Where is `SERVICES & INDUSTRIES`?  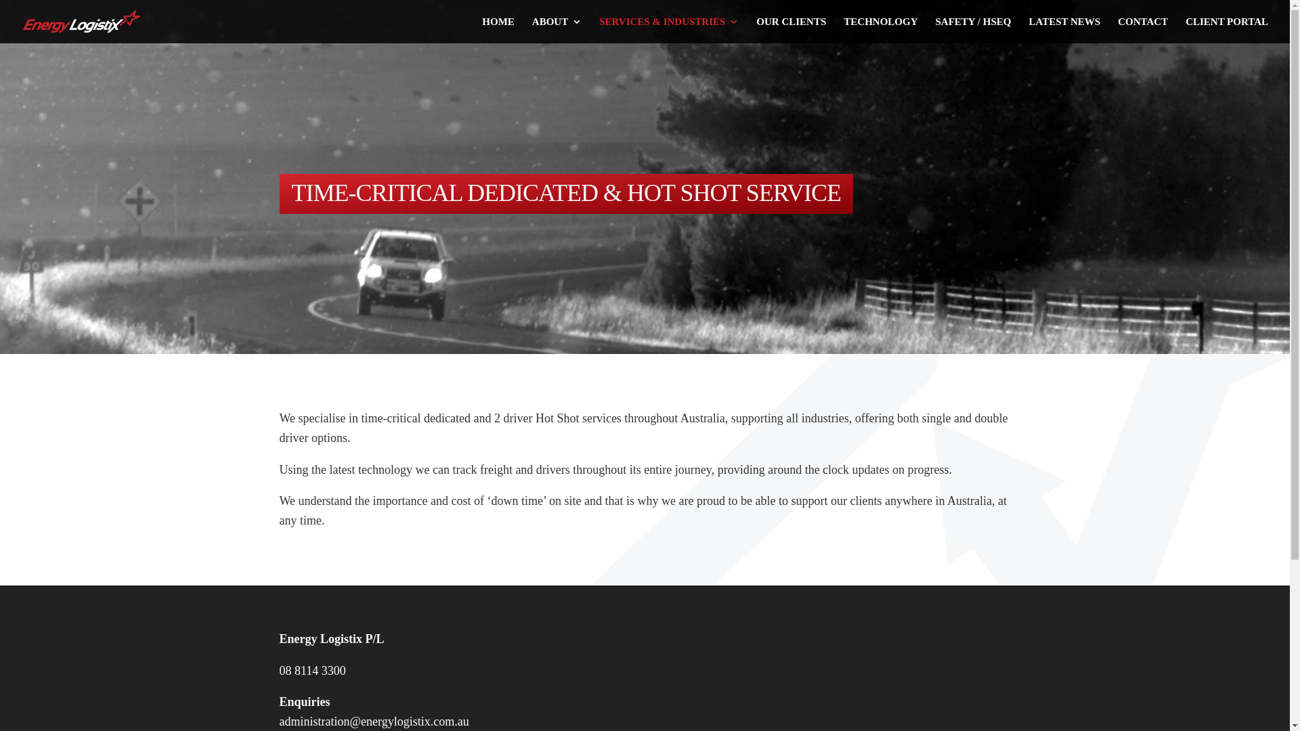
SERVICES & INDUSTRIES is located at coordinates (669, 30).